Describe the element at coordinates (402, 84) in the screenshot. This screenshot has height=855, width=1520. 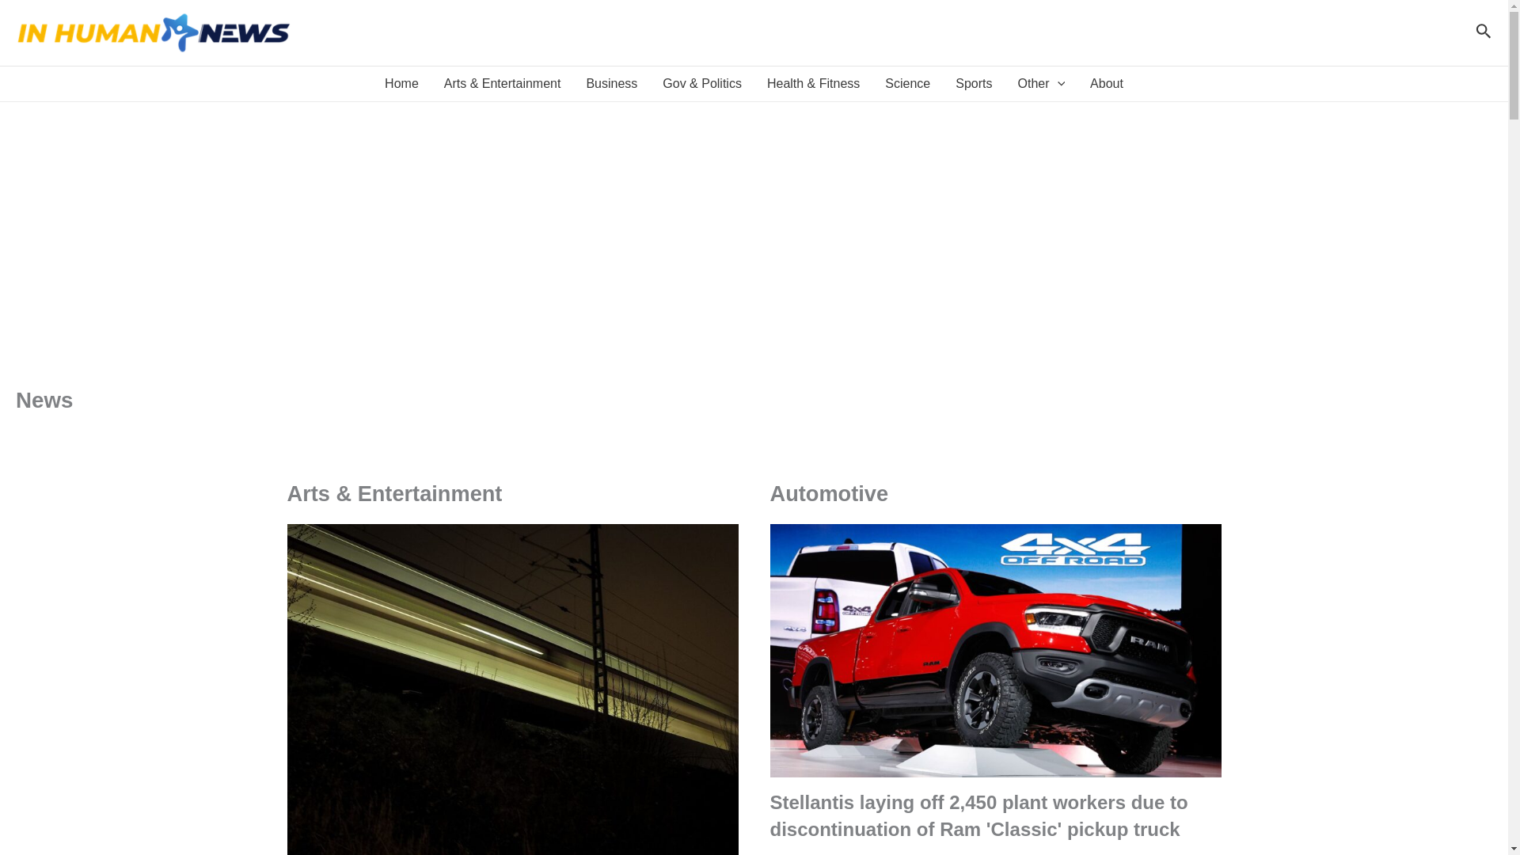
I see `Home` at that location.